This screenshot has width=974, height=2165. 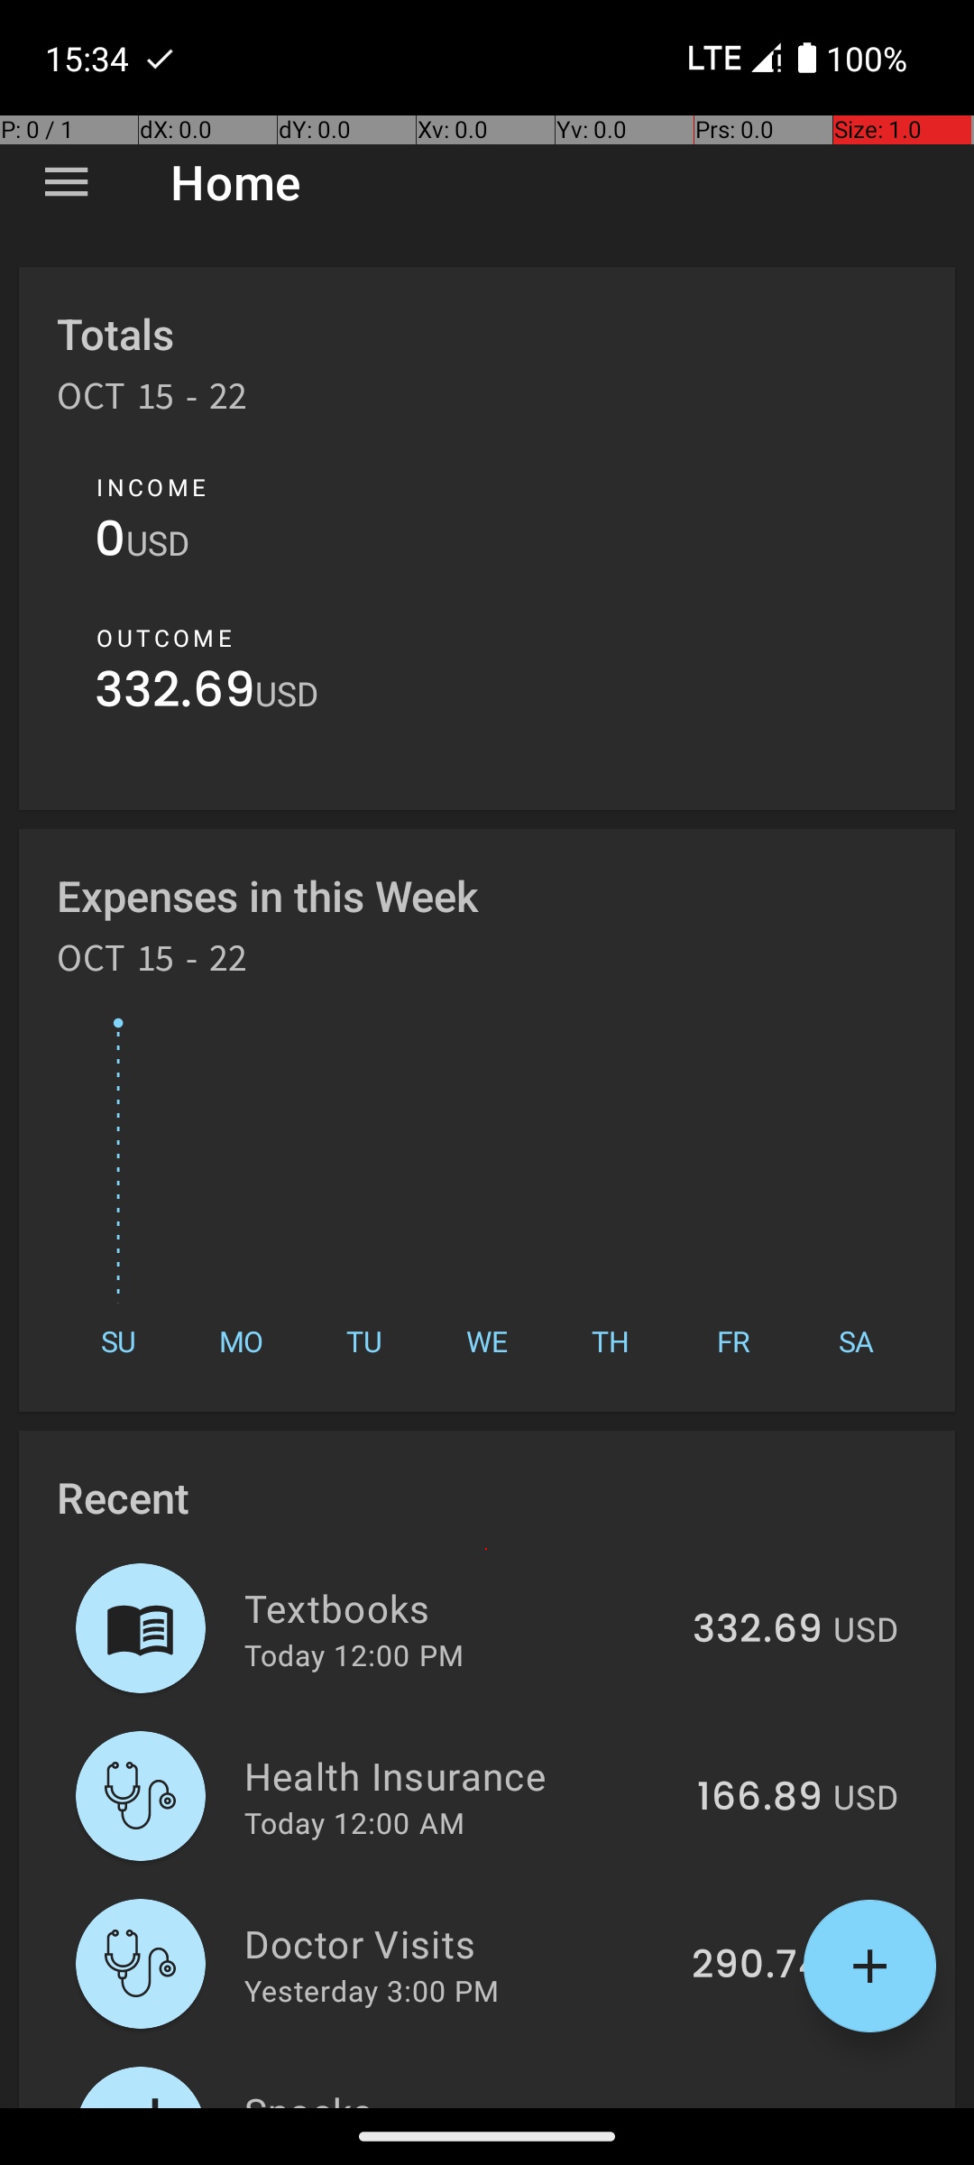 I want to click on Today 12:00 AM, so click(x=354, y=1822).